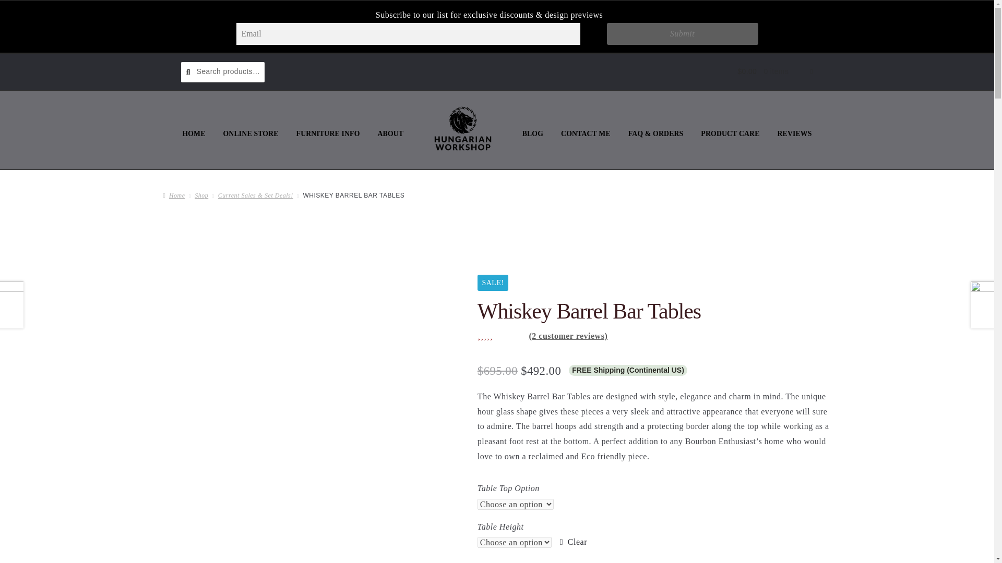 The height and width of the screenshot is (563, 1002). I want to click on REVIEWS, so click(794, 133).